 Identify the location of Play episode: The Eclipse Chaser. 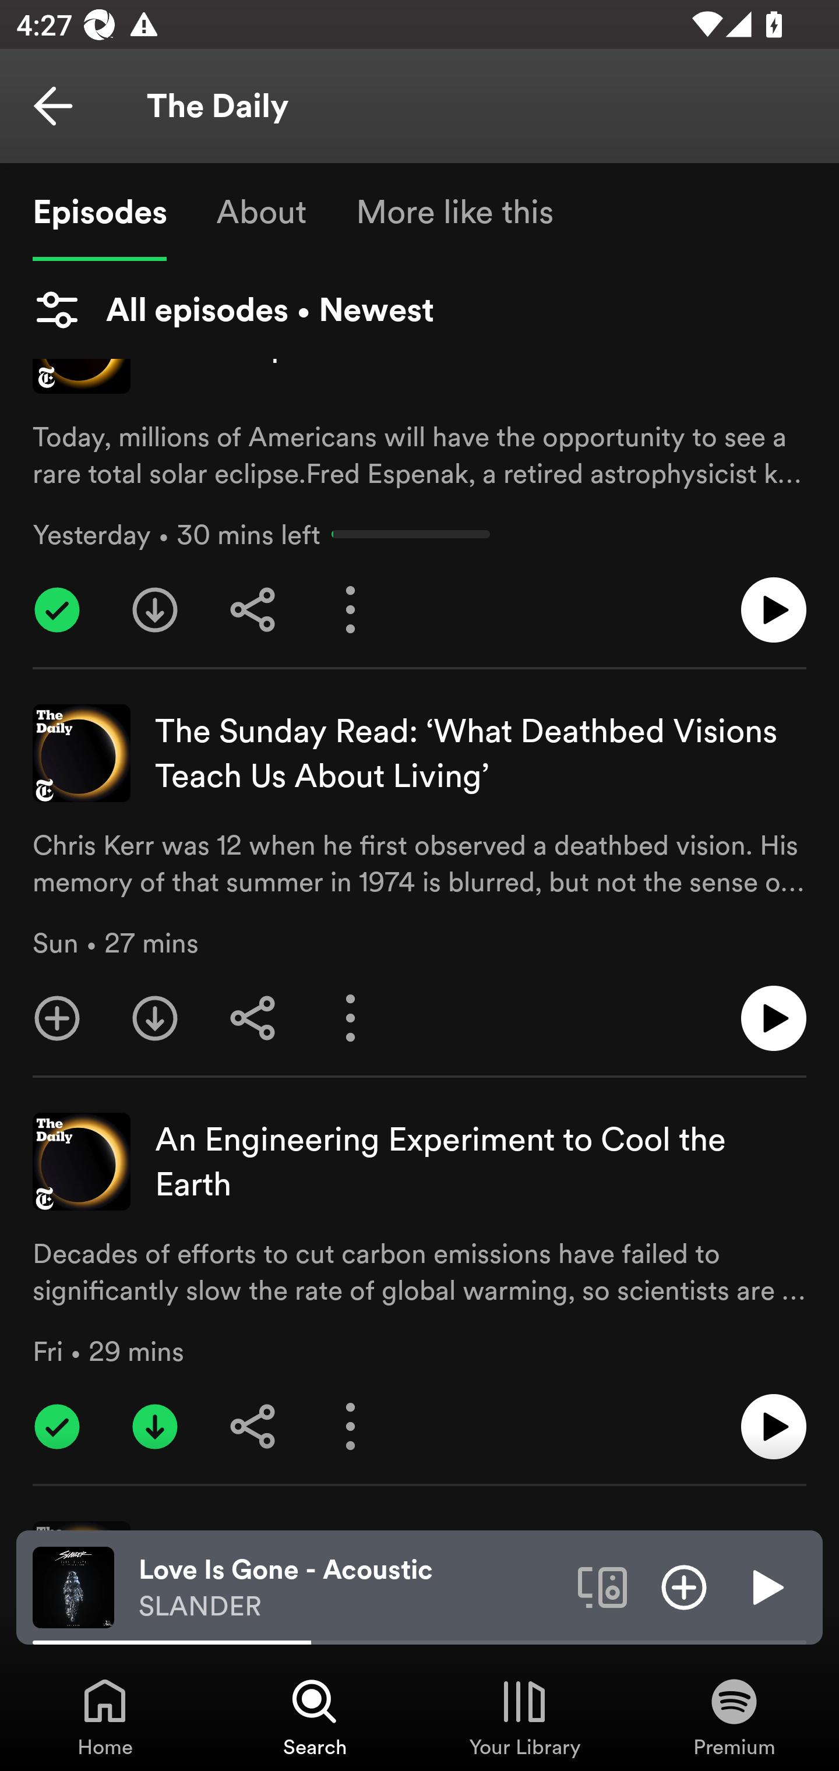
(774, 609).